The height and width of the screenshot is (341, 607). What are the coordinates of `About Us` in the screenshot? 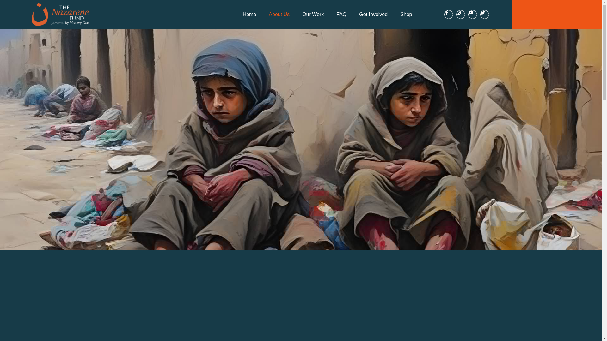 It's located at (279, 15).